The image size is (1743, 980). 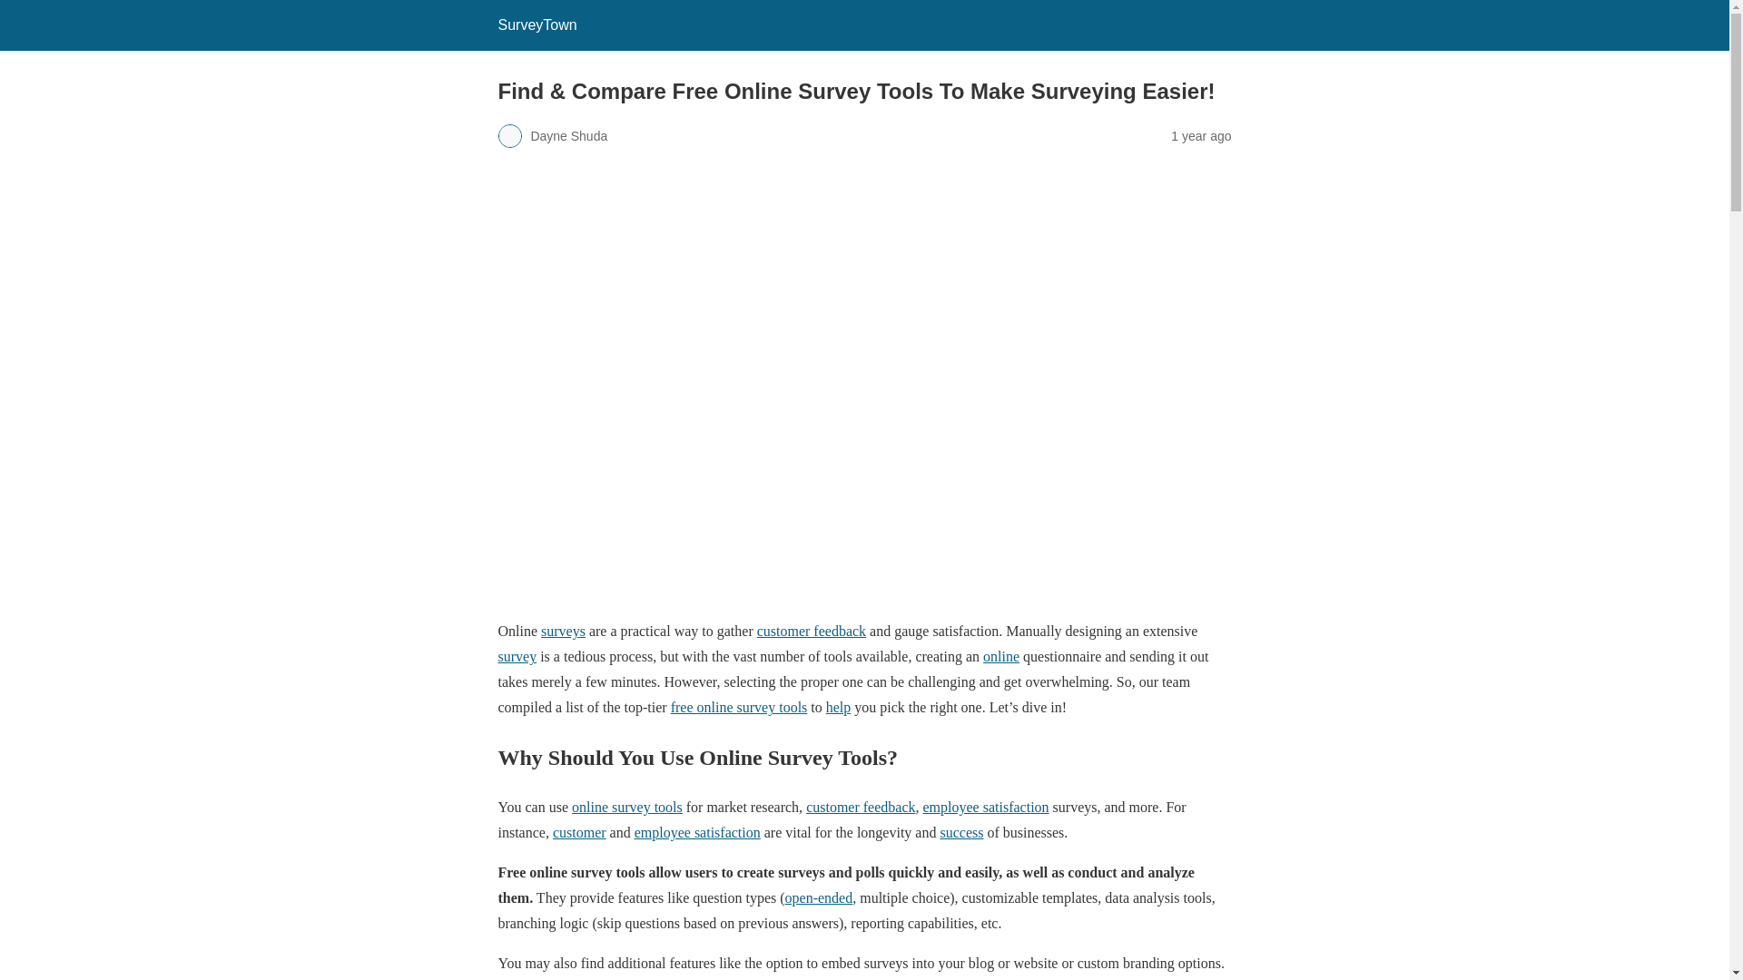 I want to click on open-ended, so click(x=819, y=897).